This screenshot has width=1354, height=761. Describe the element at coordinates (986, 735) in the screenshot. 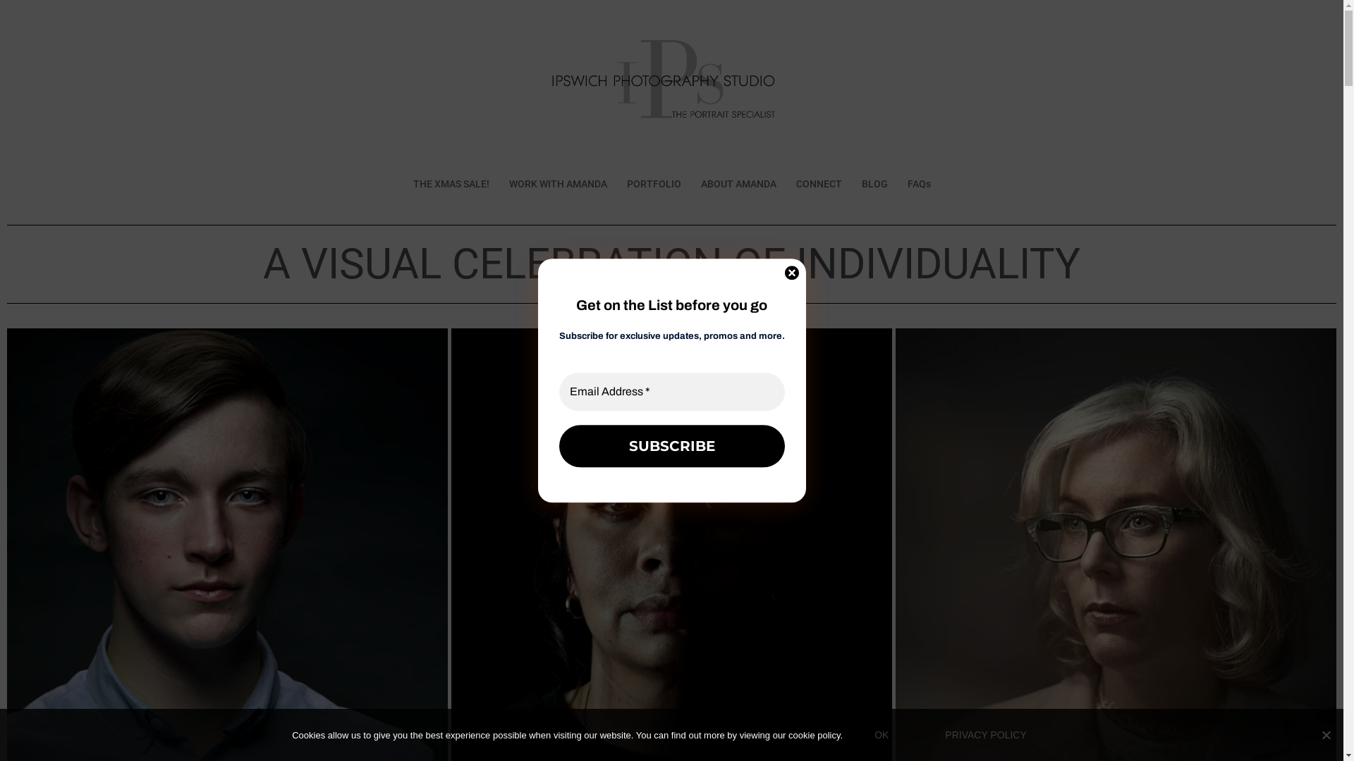

I see `PRIVACY POLICY` at that location.